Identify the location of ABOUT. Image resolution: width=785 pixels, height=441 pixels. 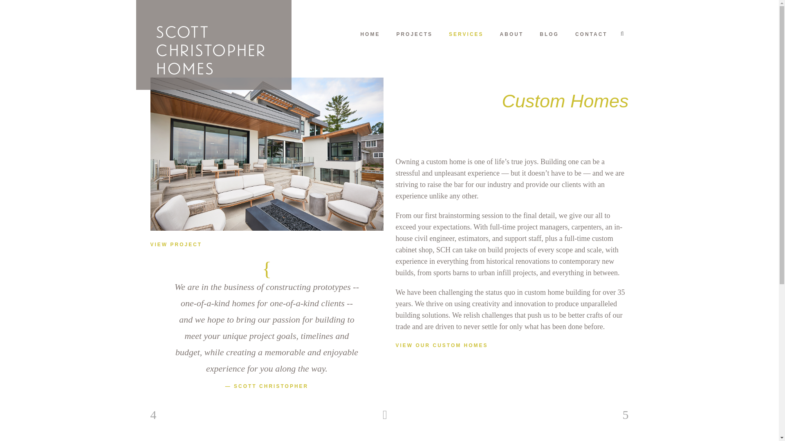
(512, 34).